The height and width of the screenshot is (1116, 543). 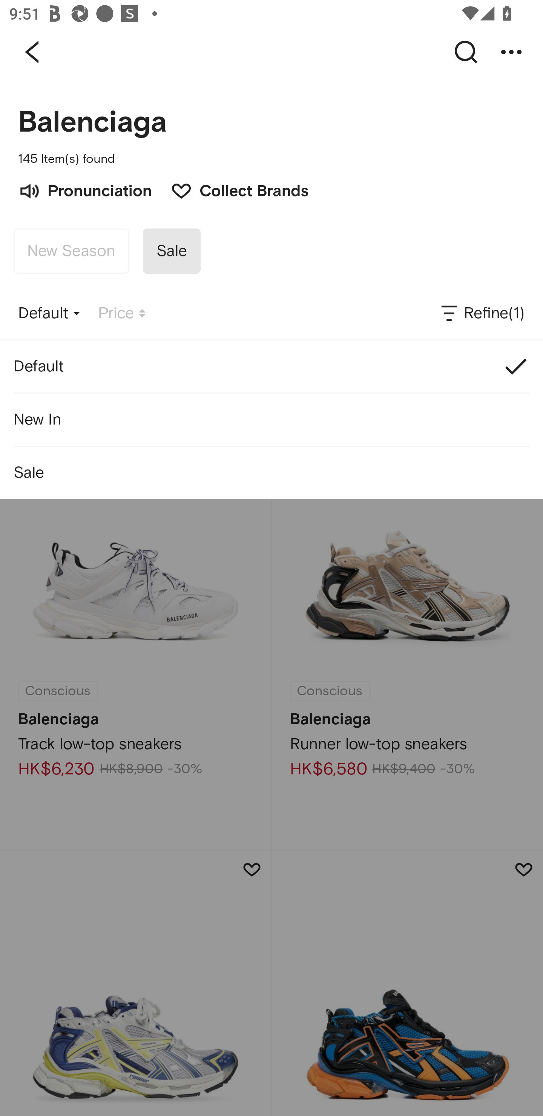 I want to click on Price, so click(x=122, y=313).